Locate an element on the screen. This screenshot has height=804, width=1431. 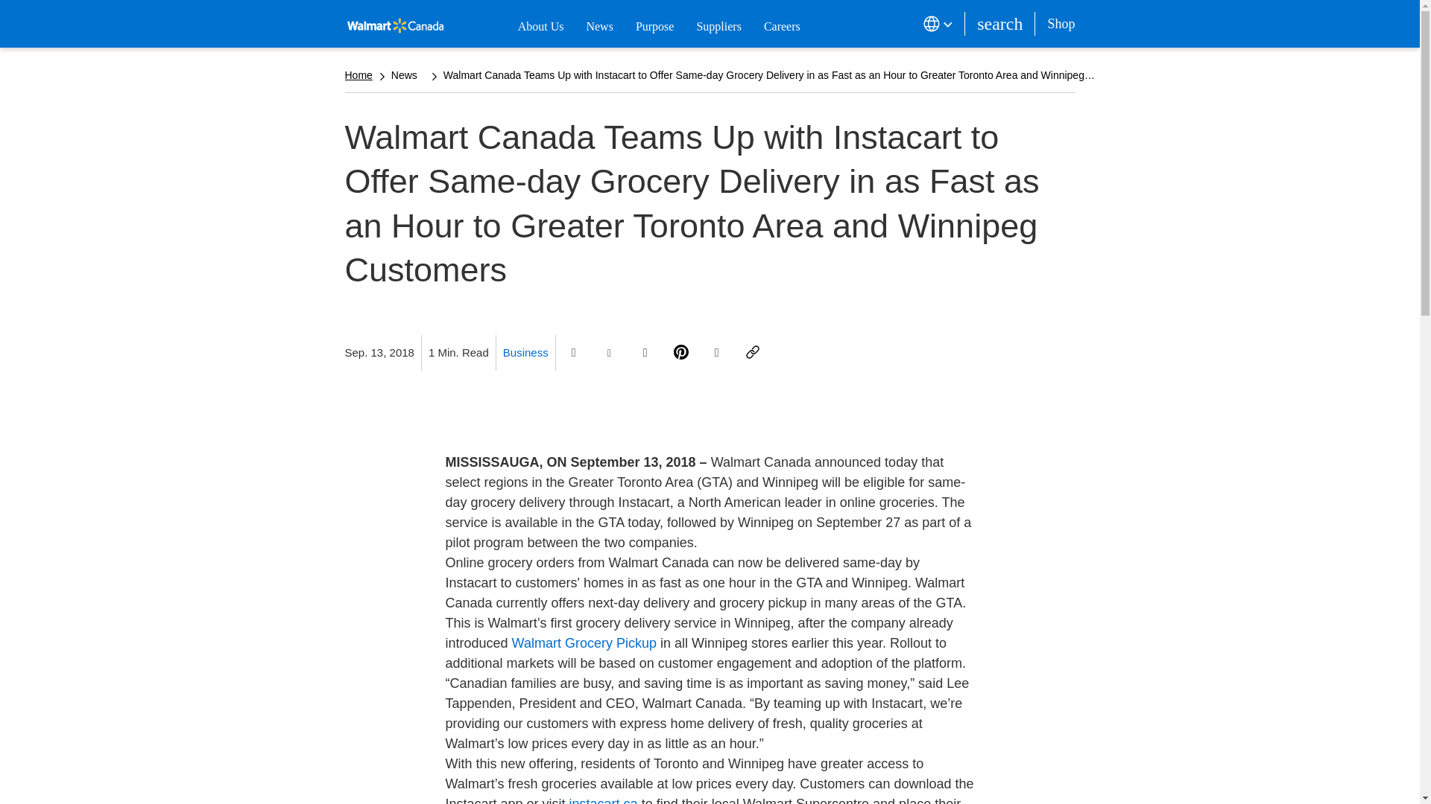
Share With Pinterest is located at coordinates (681, 353).